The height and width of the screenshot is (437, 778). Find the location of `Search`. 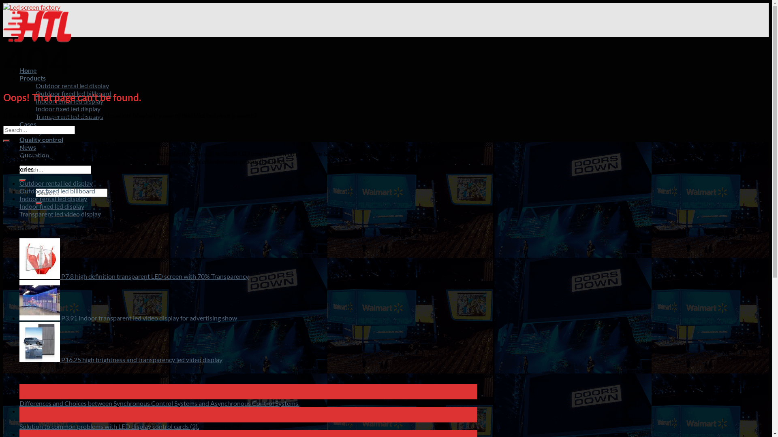

Search is located at coordinates (23, 180).